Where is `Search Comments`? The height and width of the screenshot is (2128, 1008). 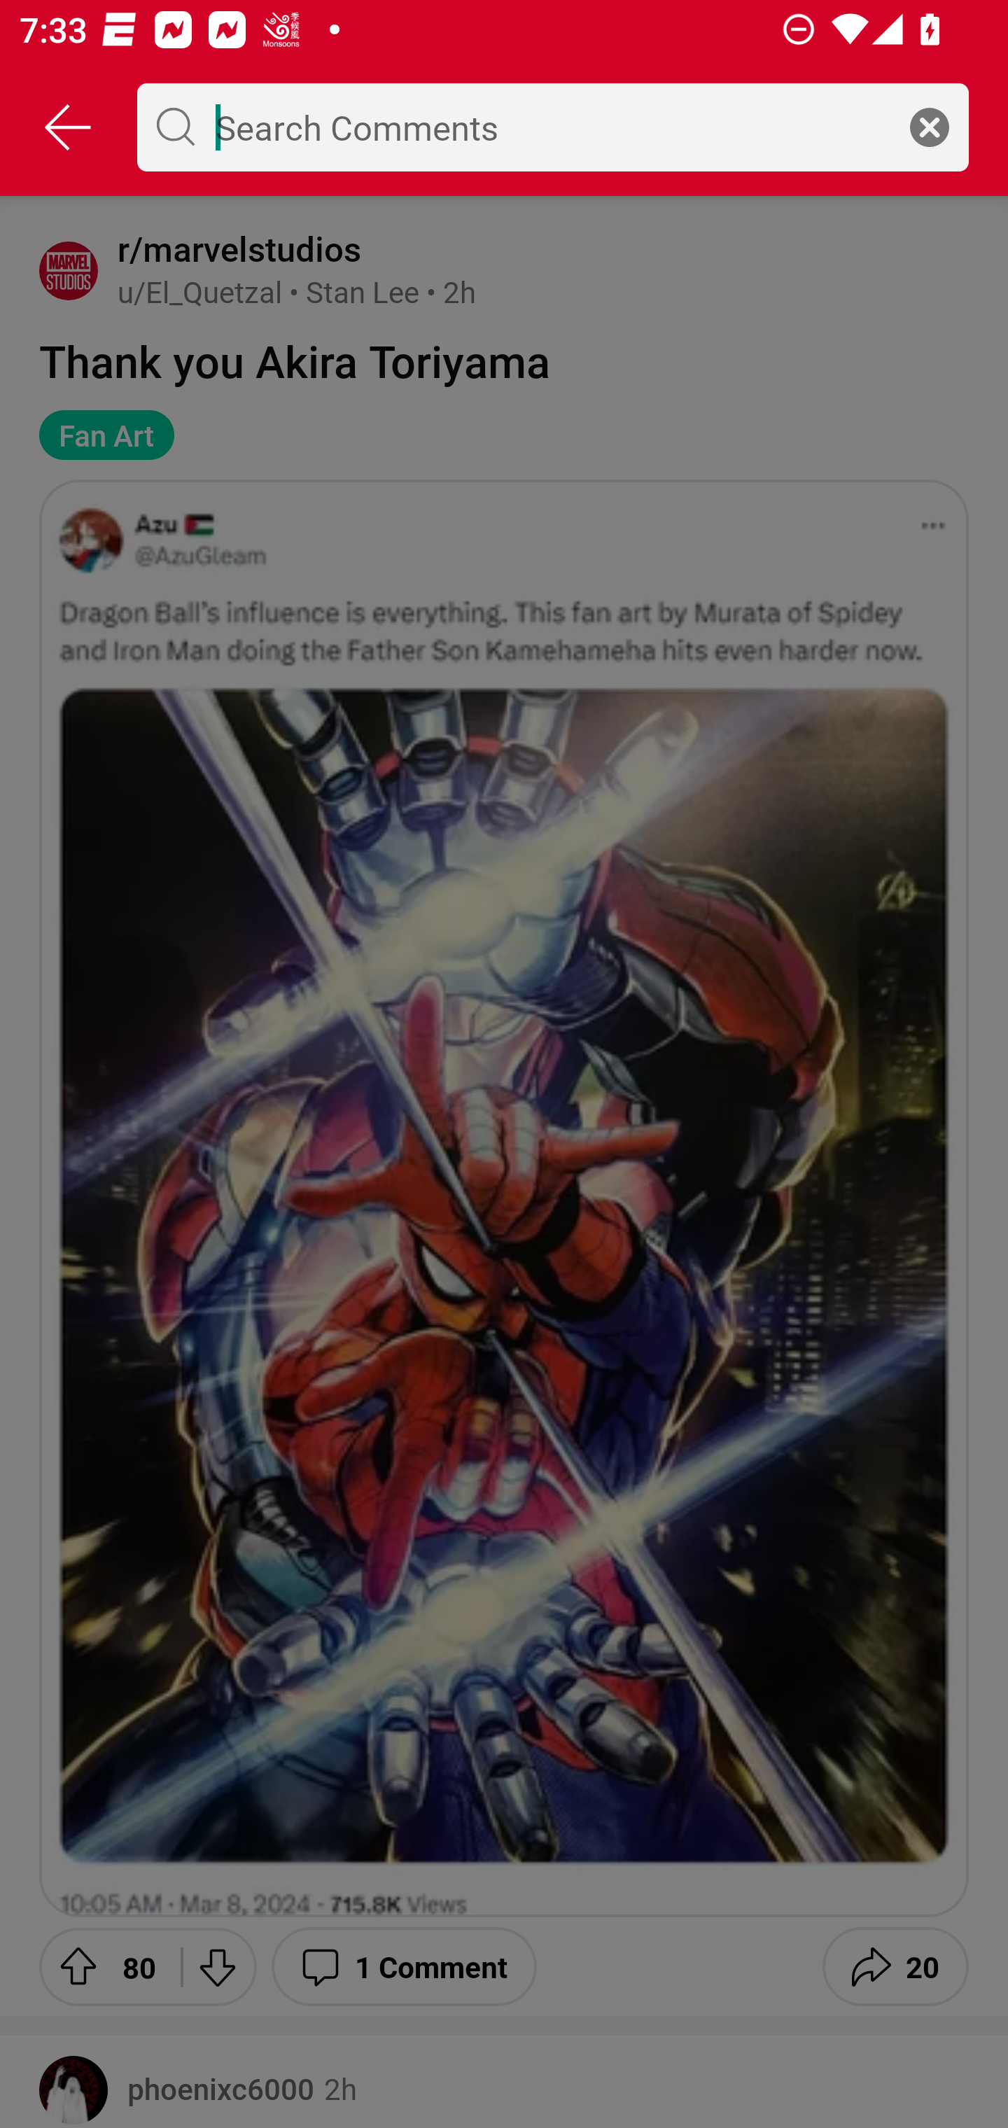
Search Comments is located at coordinates (547, 126).